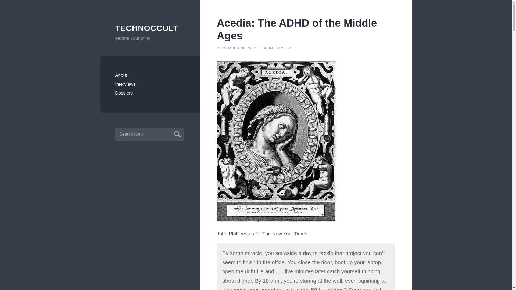 This screenshot has width=516, height=290. I want to click on Acedia: The ADHD of the Middle Ages, so click(297, 29).